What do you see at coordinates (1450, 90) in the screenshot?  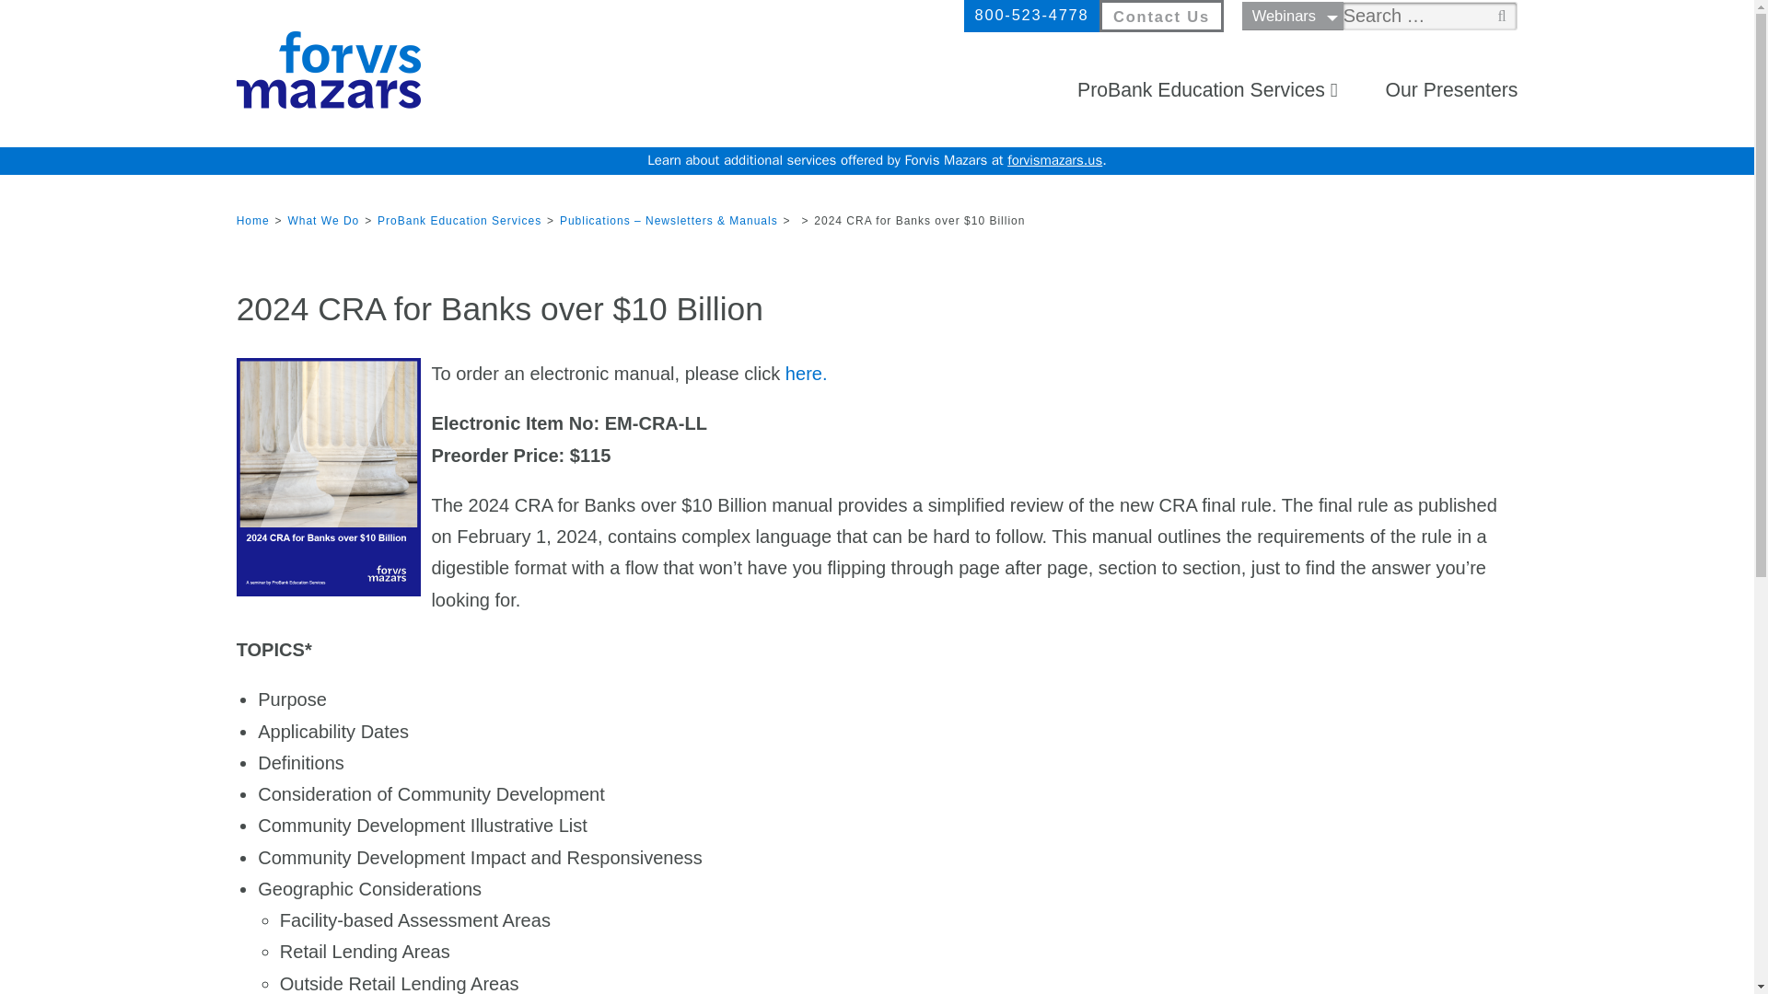 I see `Our Presenters` at bounding box center [1450, 90].